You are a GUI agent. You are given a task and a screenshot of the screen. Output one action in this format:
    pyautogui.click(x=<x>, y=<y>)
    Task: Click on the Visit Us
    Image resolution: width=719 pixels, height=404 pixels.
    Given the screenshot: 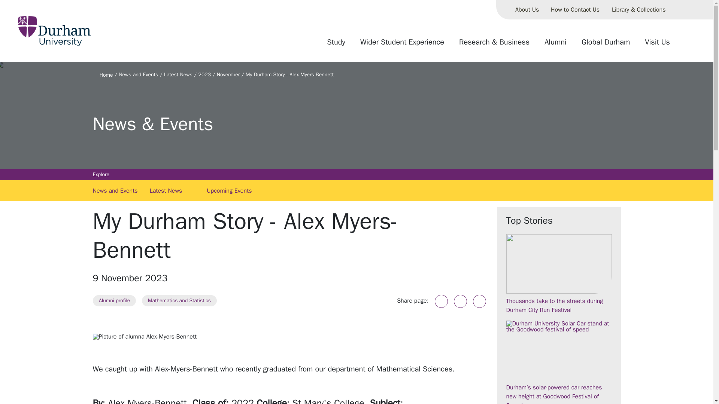 What is the action you would take?
    pyautogui.click(x=657, y=45)
    